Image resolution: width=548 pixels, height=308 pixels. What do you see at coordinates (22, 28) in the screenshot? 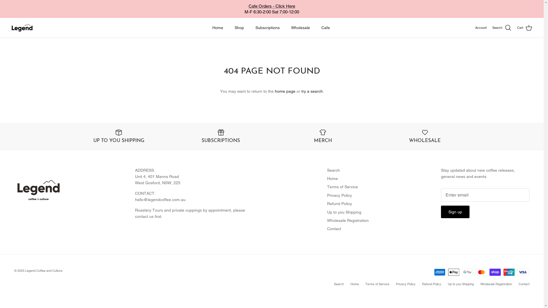
I see `Legend Coffee and Culture` at bounding box center [22, 28].